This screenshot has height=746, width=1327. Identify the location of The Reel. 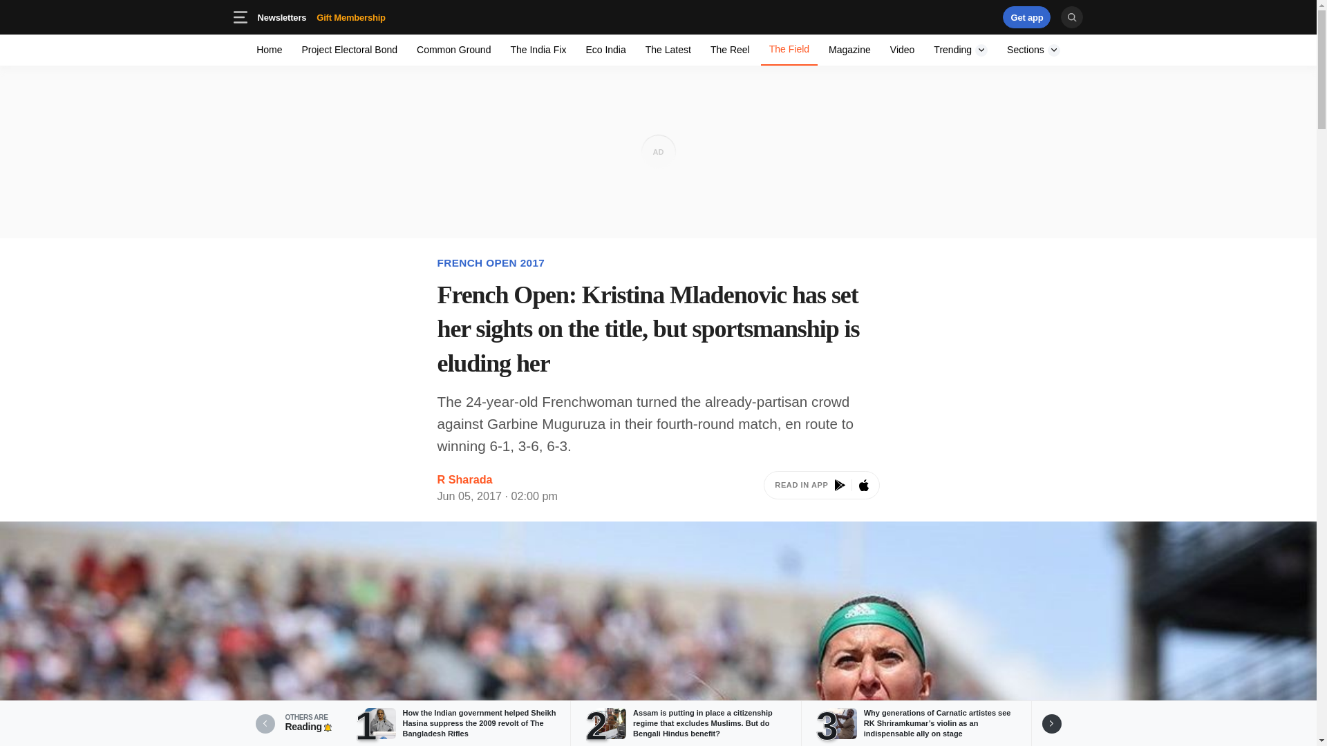
(321, 17).